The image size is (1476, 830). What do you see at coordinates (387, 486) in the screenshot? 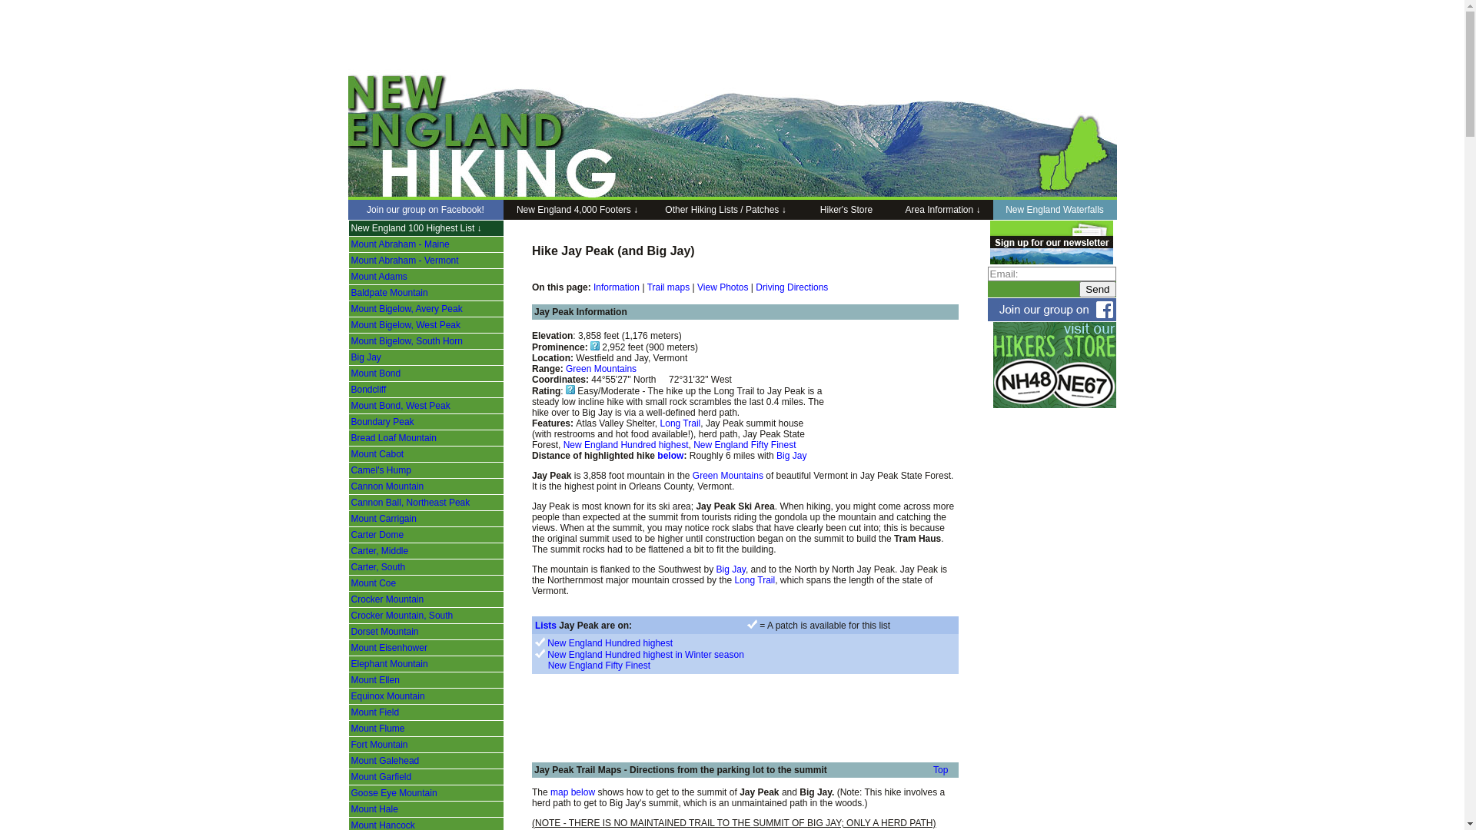
I see `Cannon Mountain` at bounding box center [387, 486].